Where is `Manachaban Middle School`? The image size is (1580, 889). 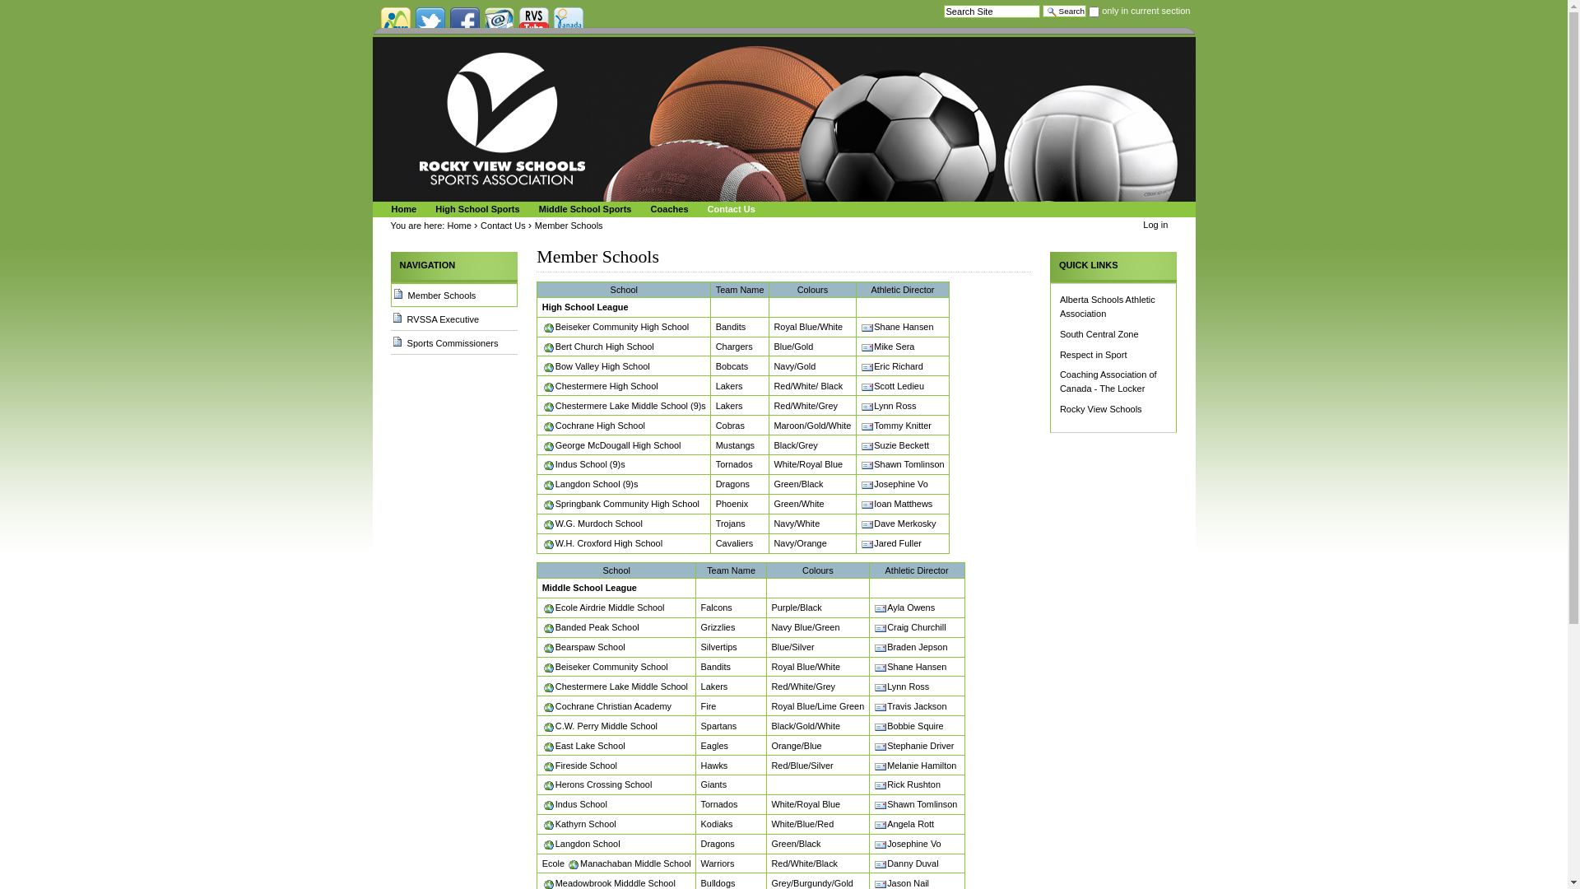
Manachaban Middle School is located at coordinates (629, 863).